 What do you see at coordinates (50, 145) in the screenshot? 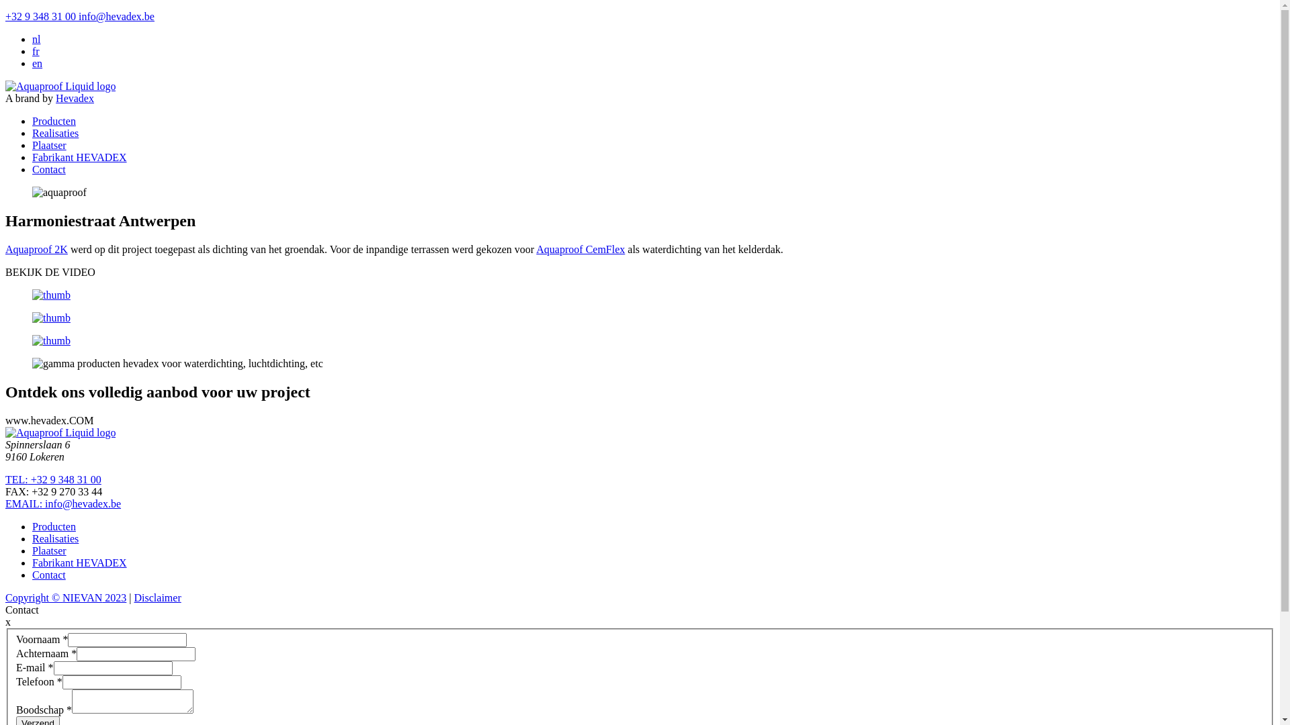
I see `Plaatser` at bounding box center [50, 145].